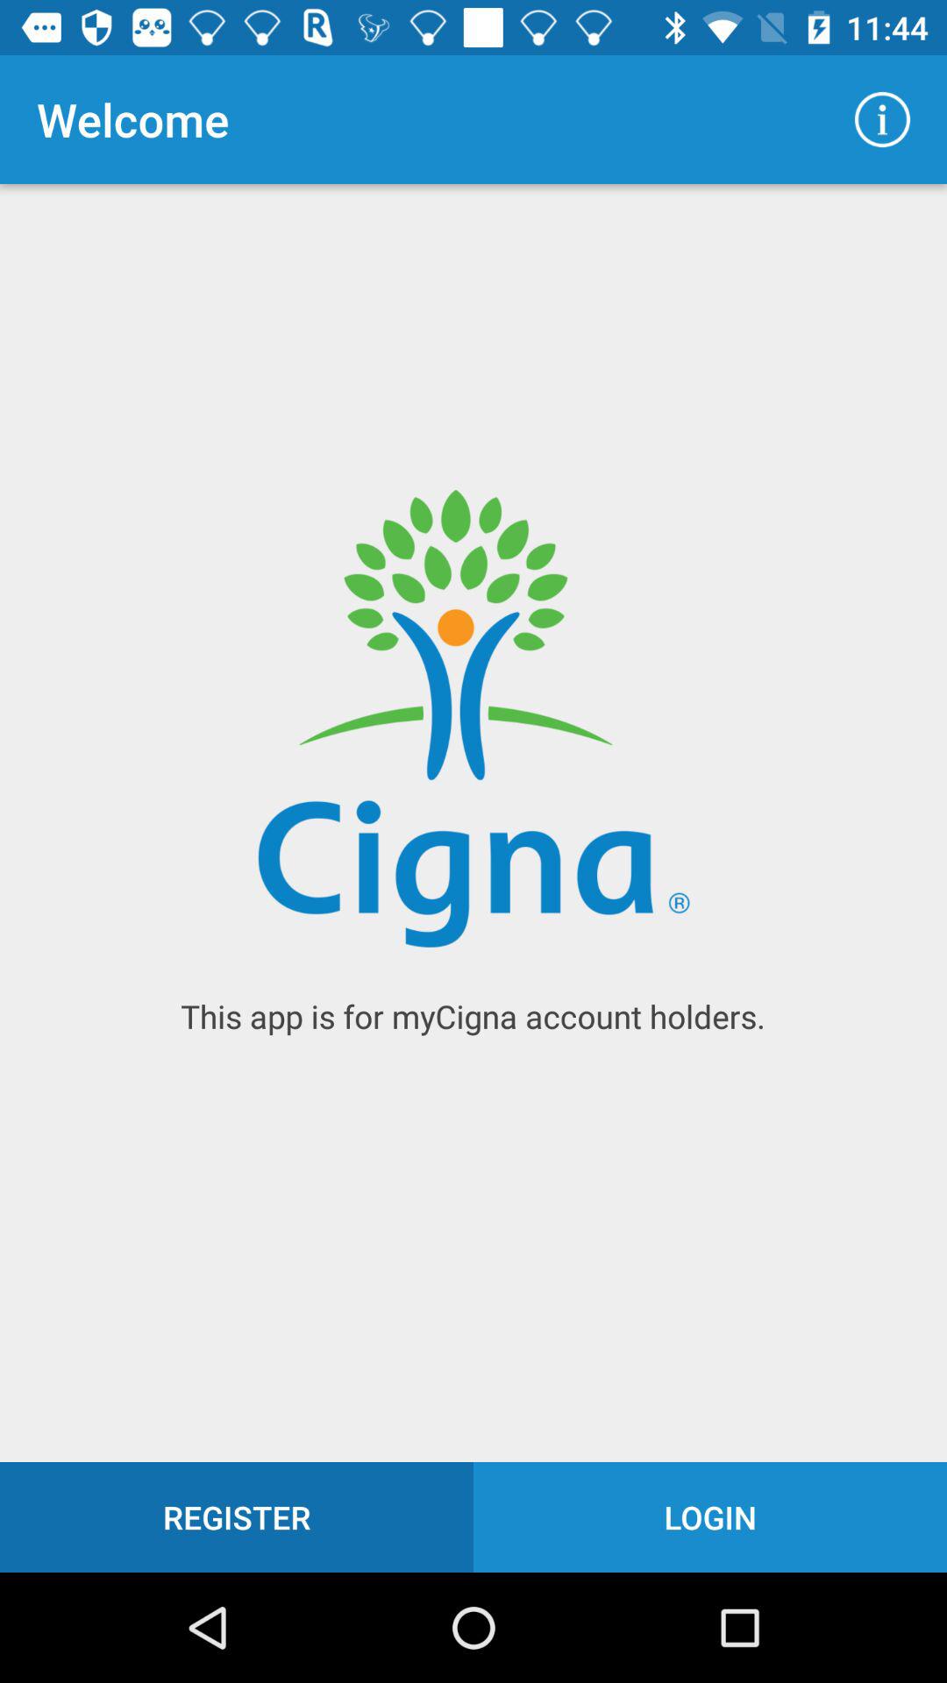 This screenshot has width=947, height=1683. What do you see at coordinates (882, 119) in the screenshot?
I see `click icon next to the welcome icon` at bounding box center [882, 119].